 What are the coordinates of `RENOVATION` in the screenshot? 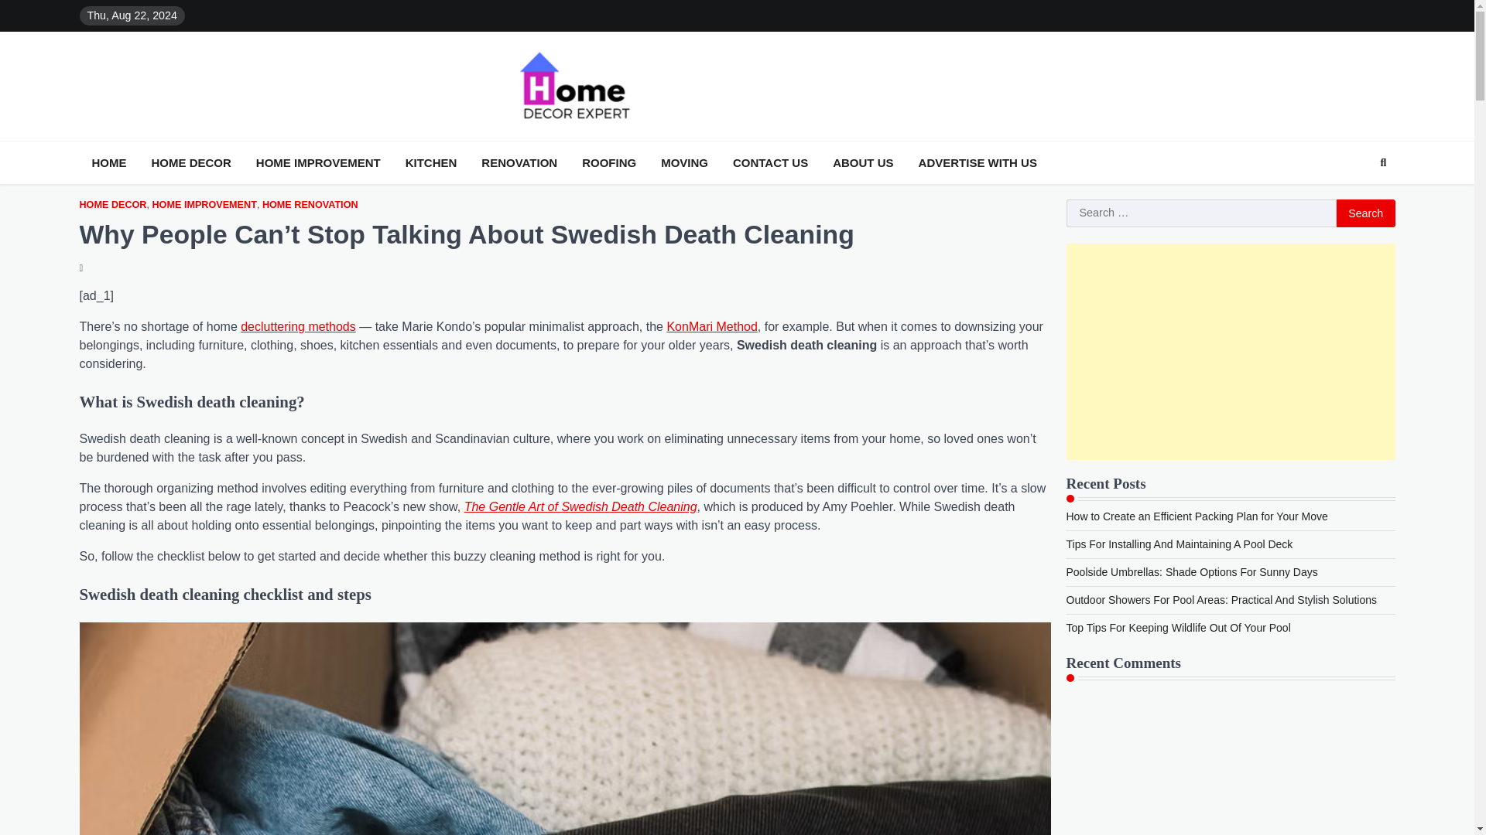 It's located at (519, 162).